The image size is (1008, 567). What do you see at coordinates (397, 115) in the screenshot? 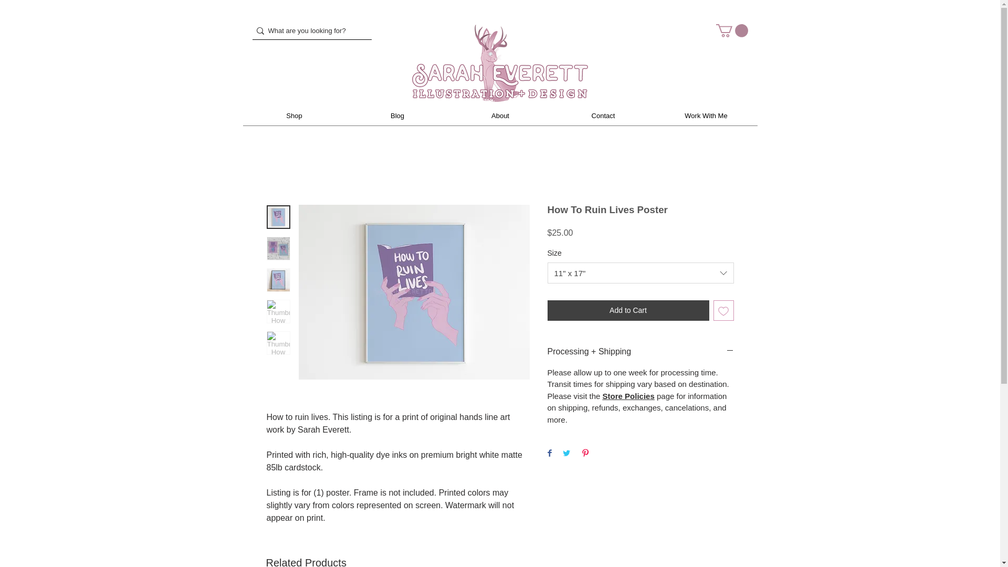
I see `Blog` at bounding box center [397, 115].